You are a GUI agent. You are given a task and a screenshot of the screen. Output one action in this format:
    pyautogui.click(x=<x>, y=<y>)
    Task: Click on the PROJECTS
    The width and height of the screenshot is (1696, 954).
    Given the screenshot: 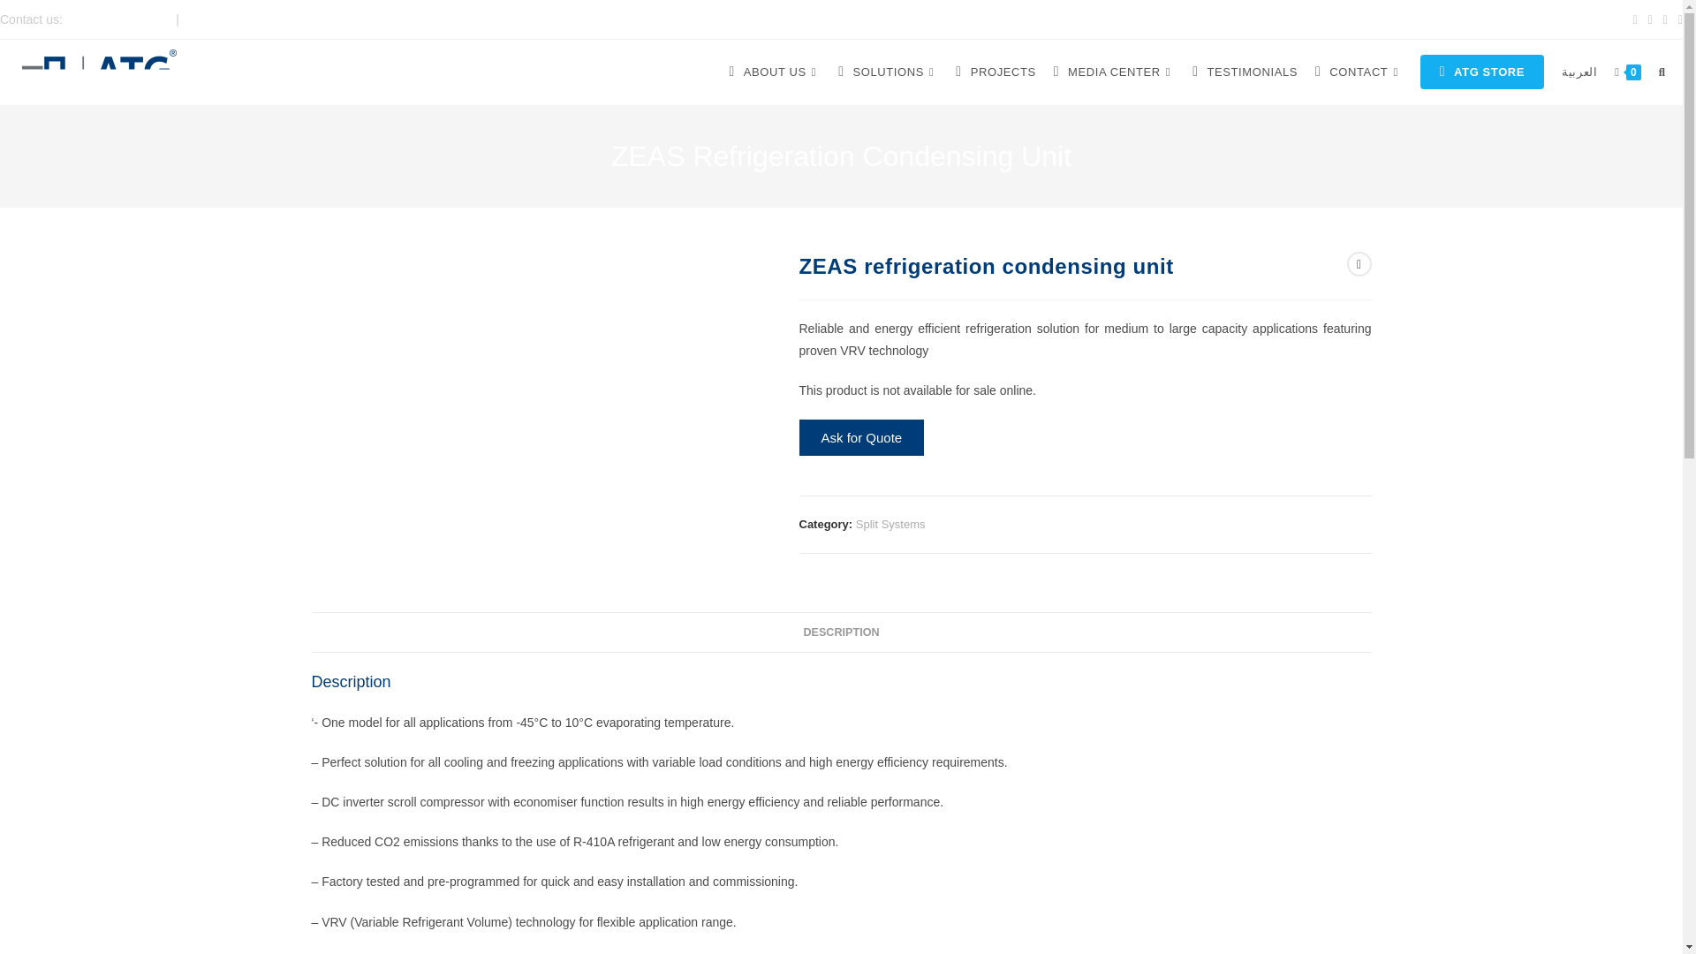 What is the action you would take?
    pyautogui.click(x=995, y=72)
    